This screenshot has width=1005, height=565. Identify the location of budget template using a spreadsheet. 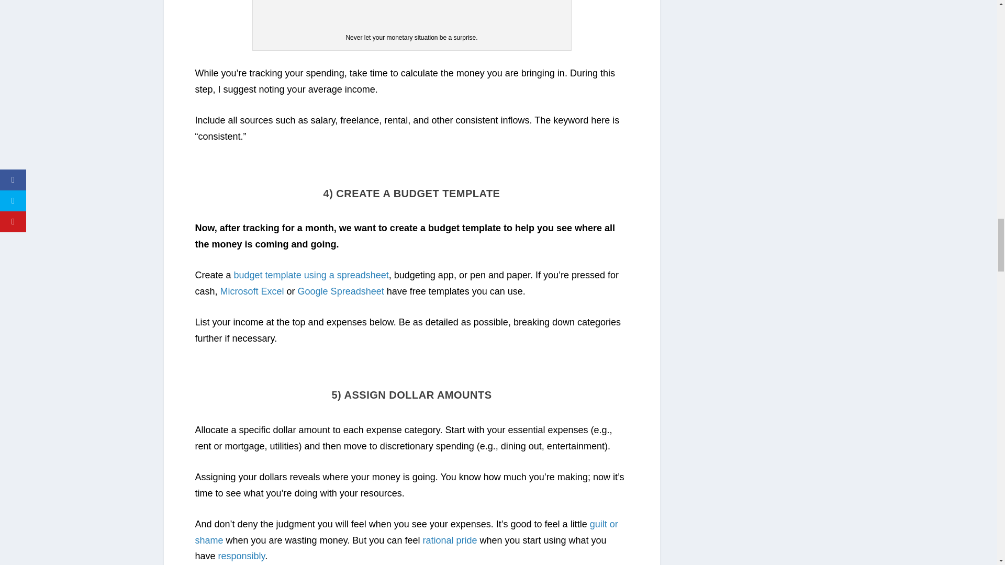
(311, 275).